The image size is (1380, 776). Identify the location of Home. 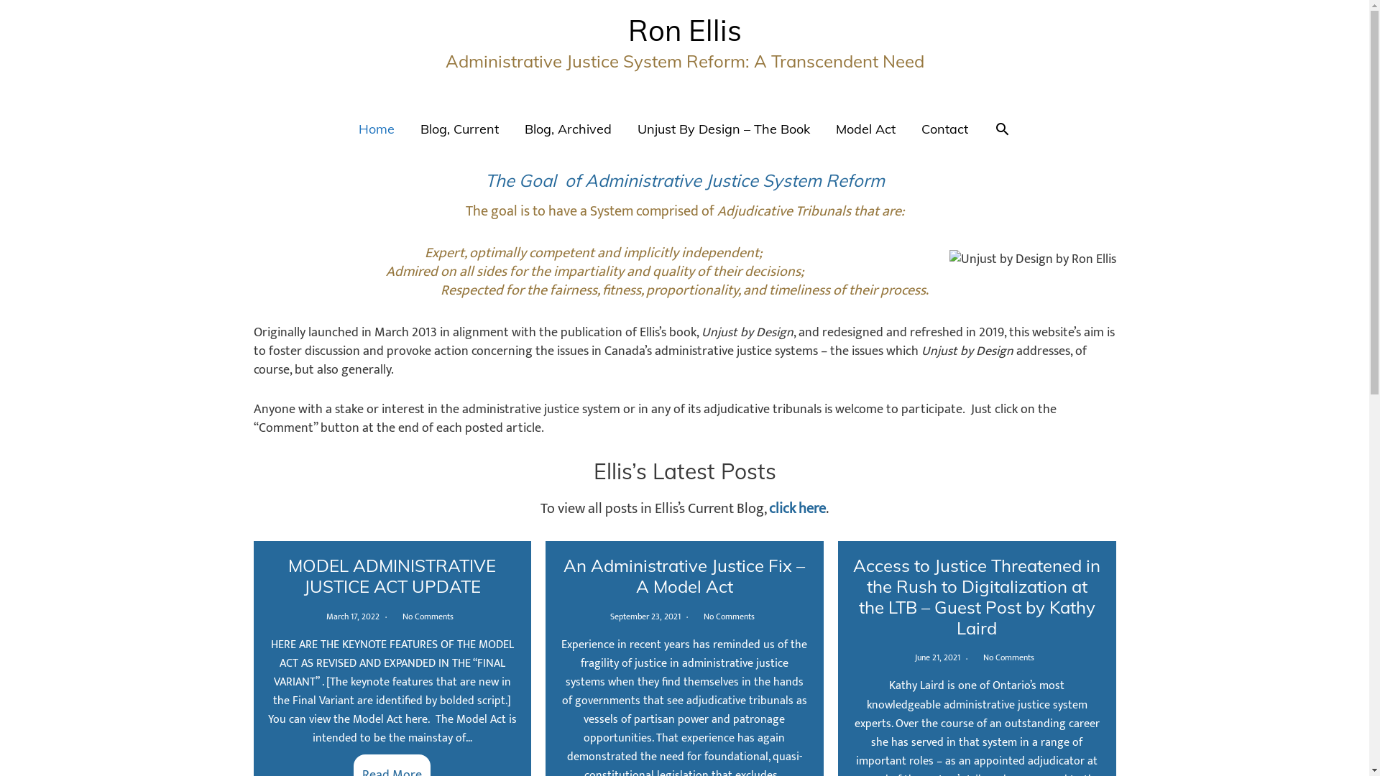
(377, 129).